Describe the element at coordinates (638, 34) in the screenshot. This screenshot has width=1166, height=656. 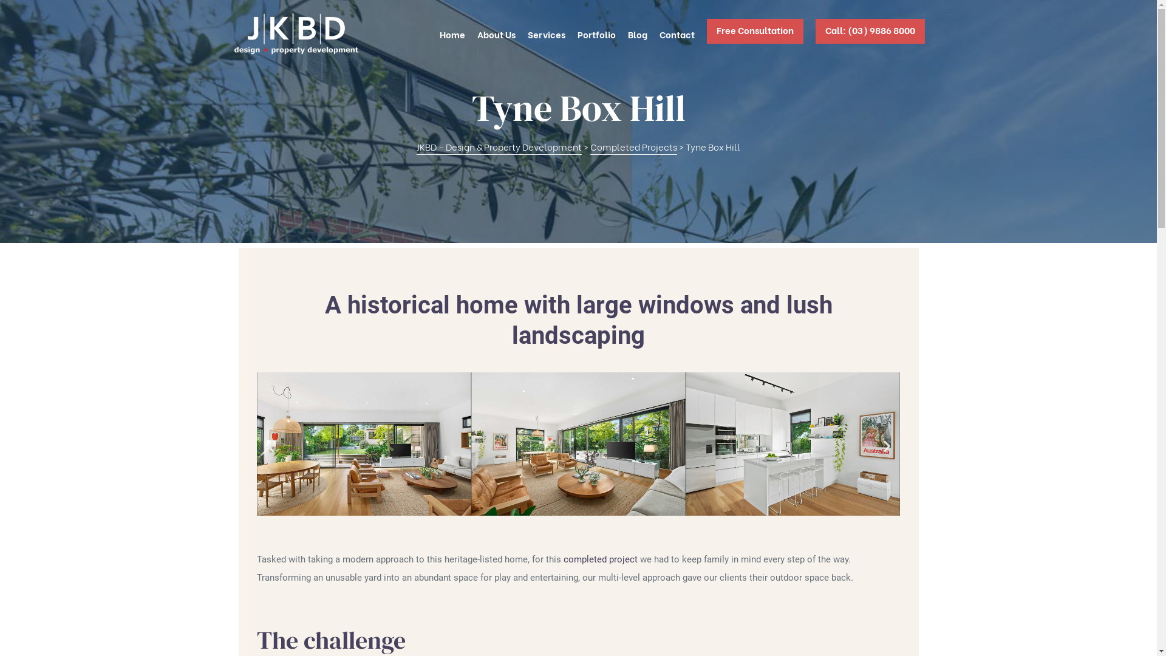
I see `Blog` at that location.